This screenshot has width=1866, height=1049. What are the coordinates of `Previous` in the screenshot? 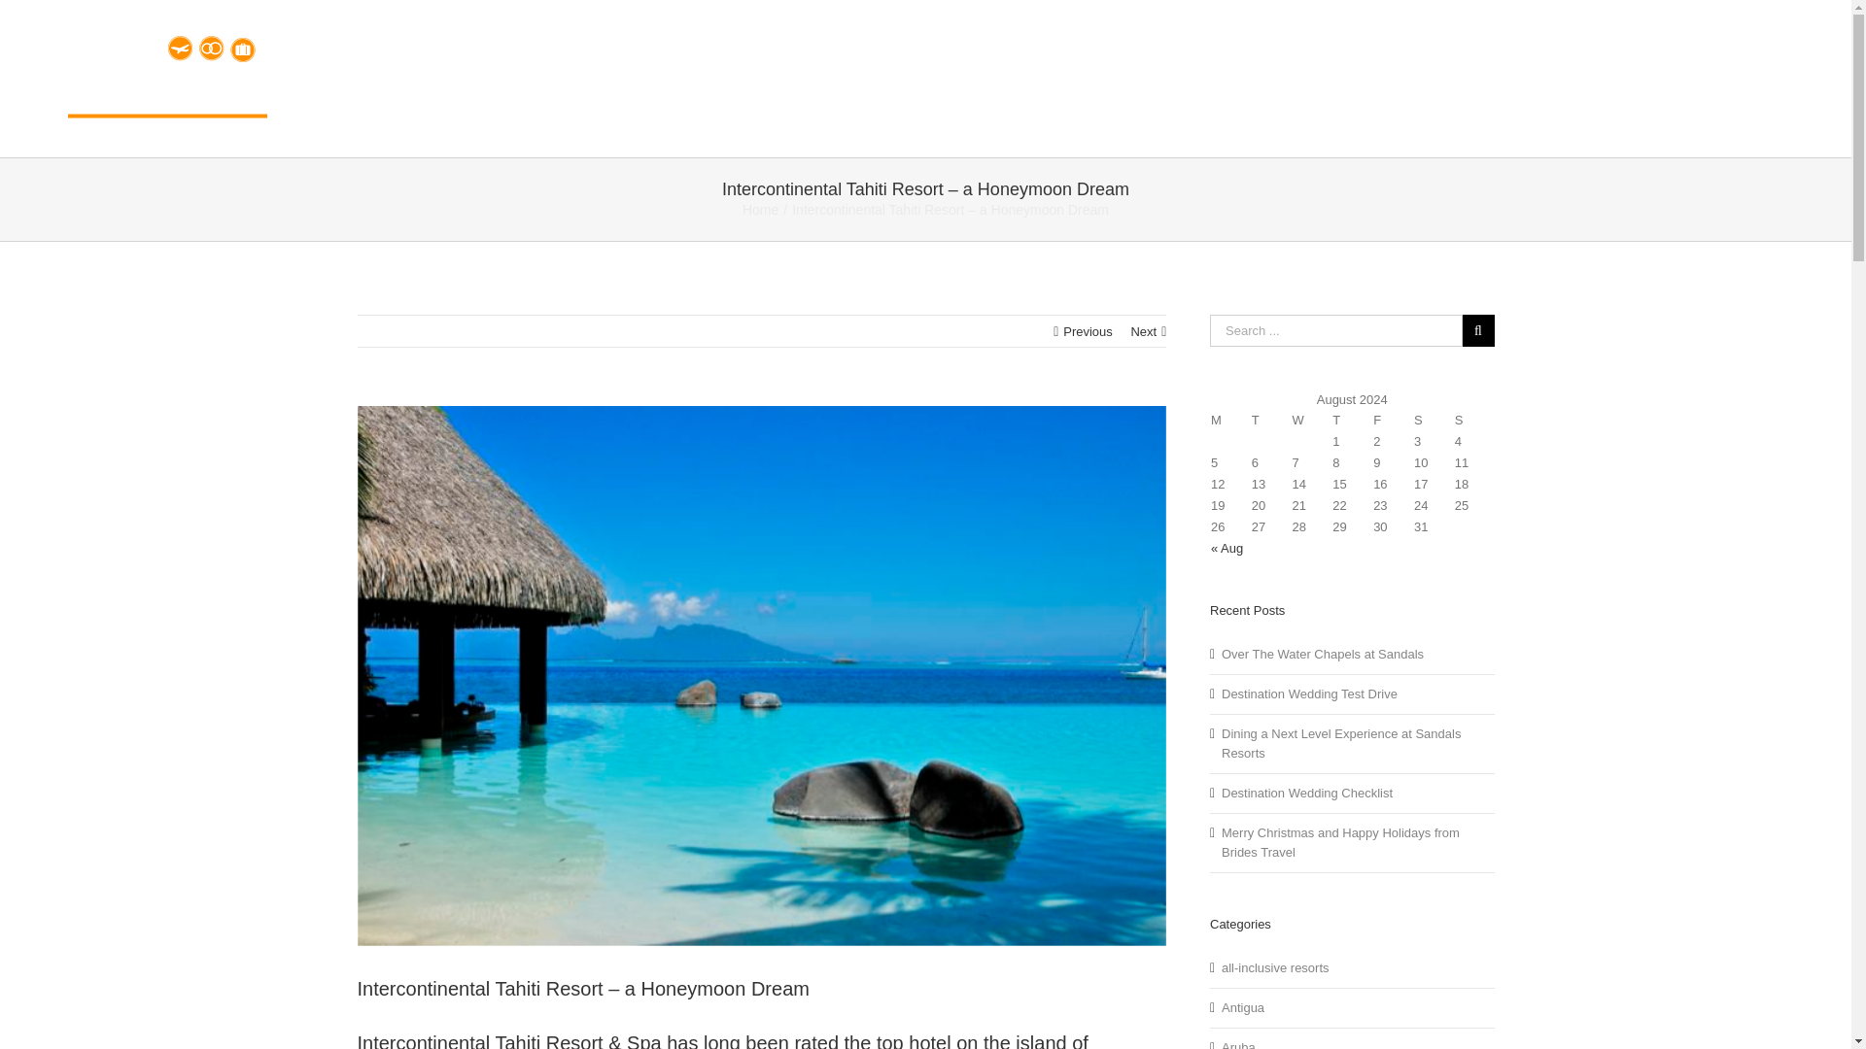 It's located at (1088, 332).